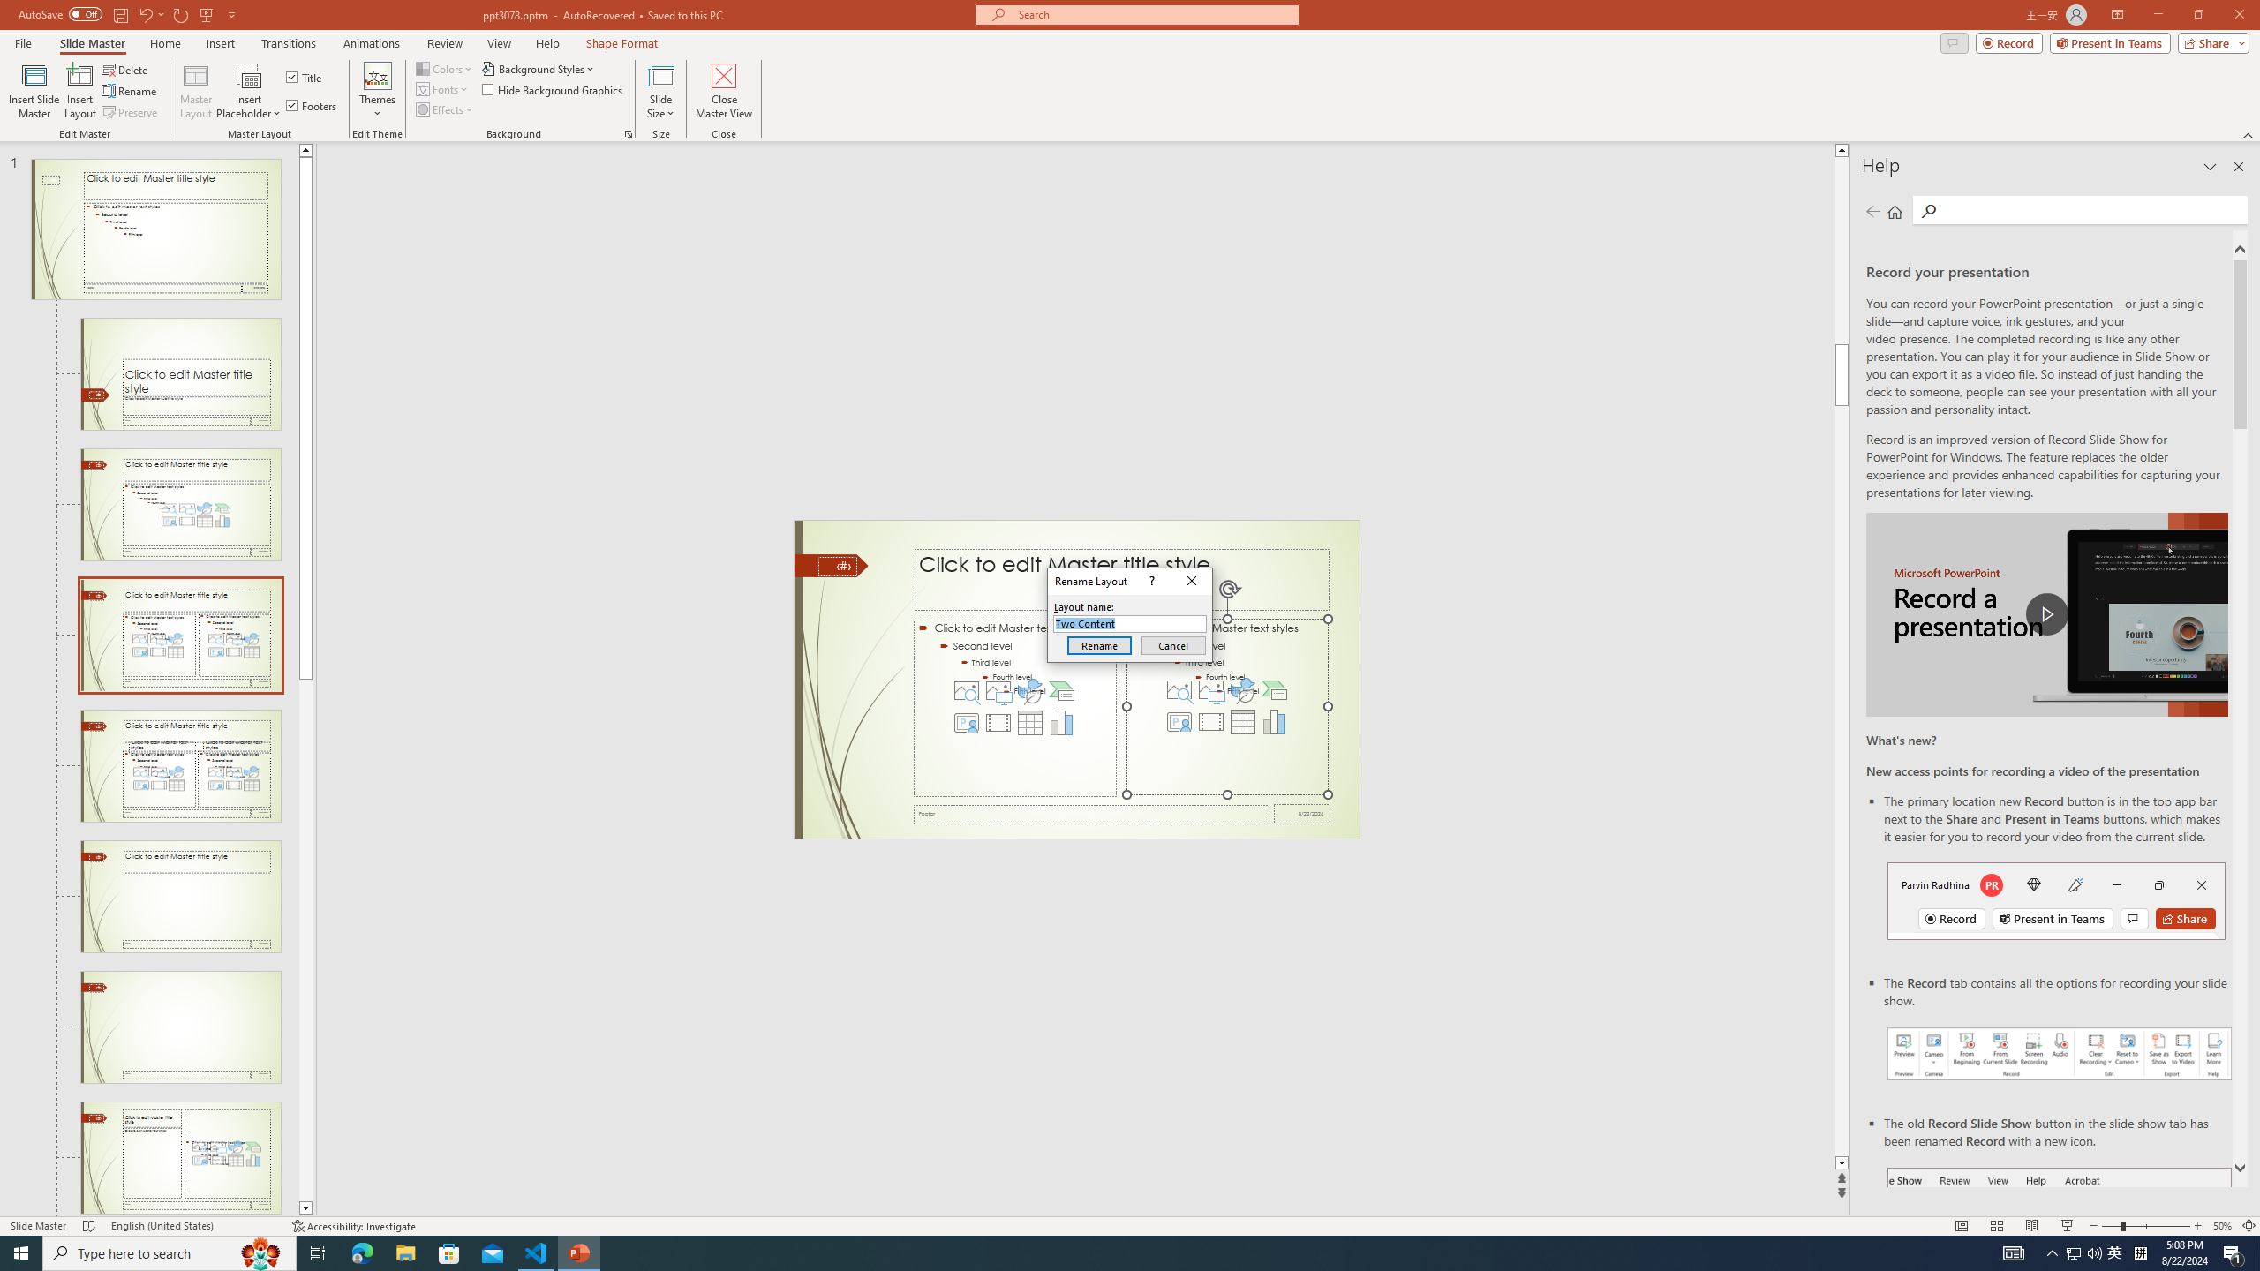 Image resolution: width=2260 pixels, height=1271 pixels. Describe the element at coordinates (1150, 581) in the screenshot. I see `Context help` at that location.